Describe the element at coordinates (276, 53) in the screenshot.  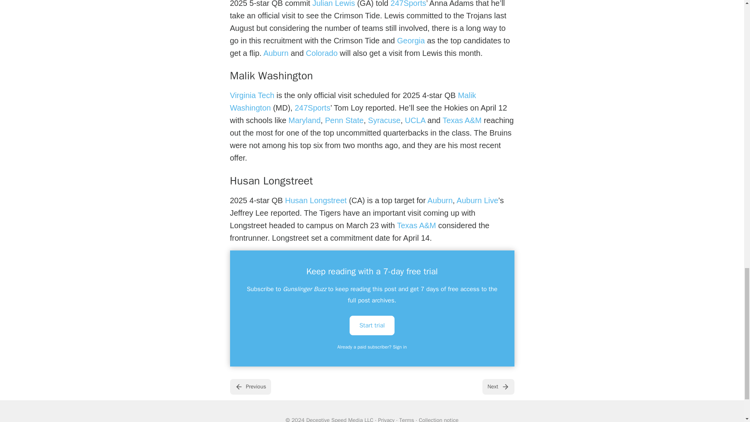
I see `Auburn` at that location.